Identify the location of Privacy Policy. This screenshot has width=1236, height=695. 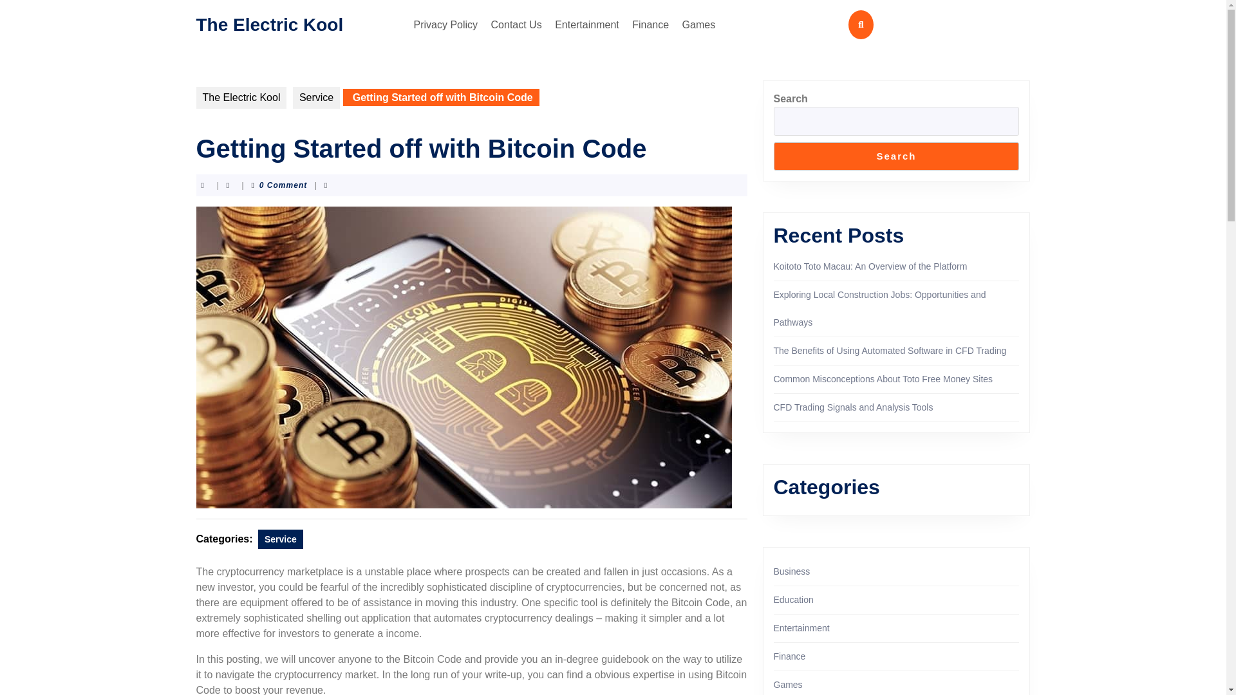
(445, 24).